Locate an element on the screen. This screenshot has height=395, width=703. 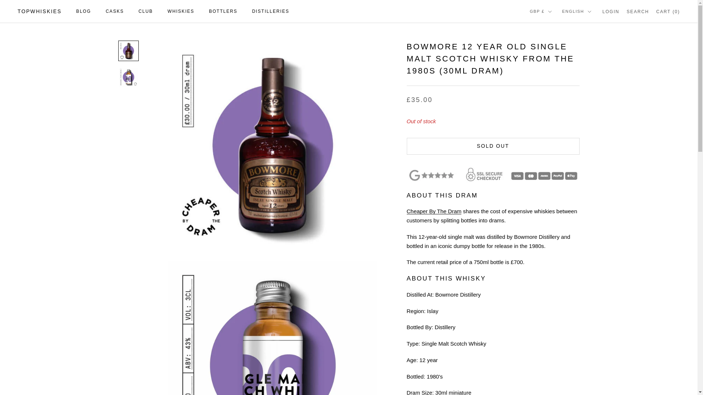
TOPWHISKIES is located at coordinates (40, 12).